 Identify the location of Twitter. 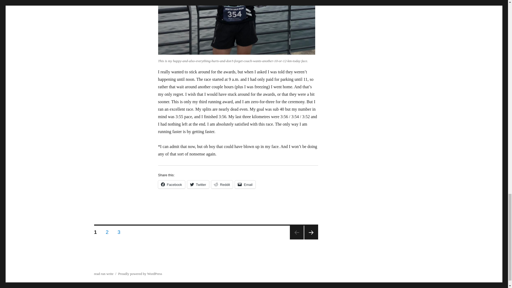
(245, 185).